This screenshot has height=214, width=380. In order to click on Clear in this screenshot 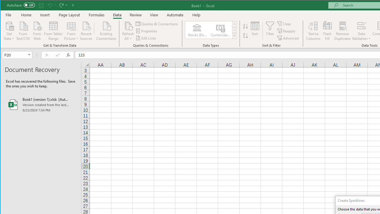, I will do `click(284, 24)`.